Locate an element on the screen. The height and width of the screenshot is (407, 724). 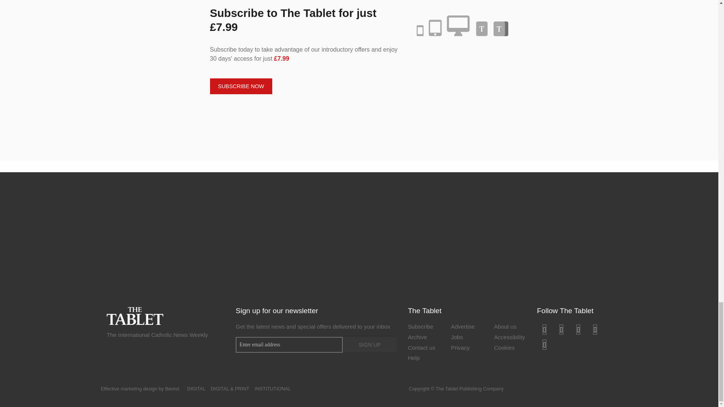
Advertise is located at coordinates (467, 327).